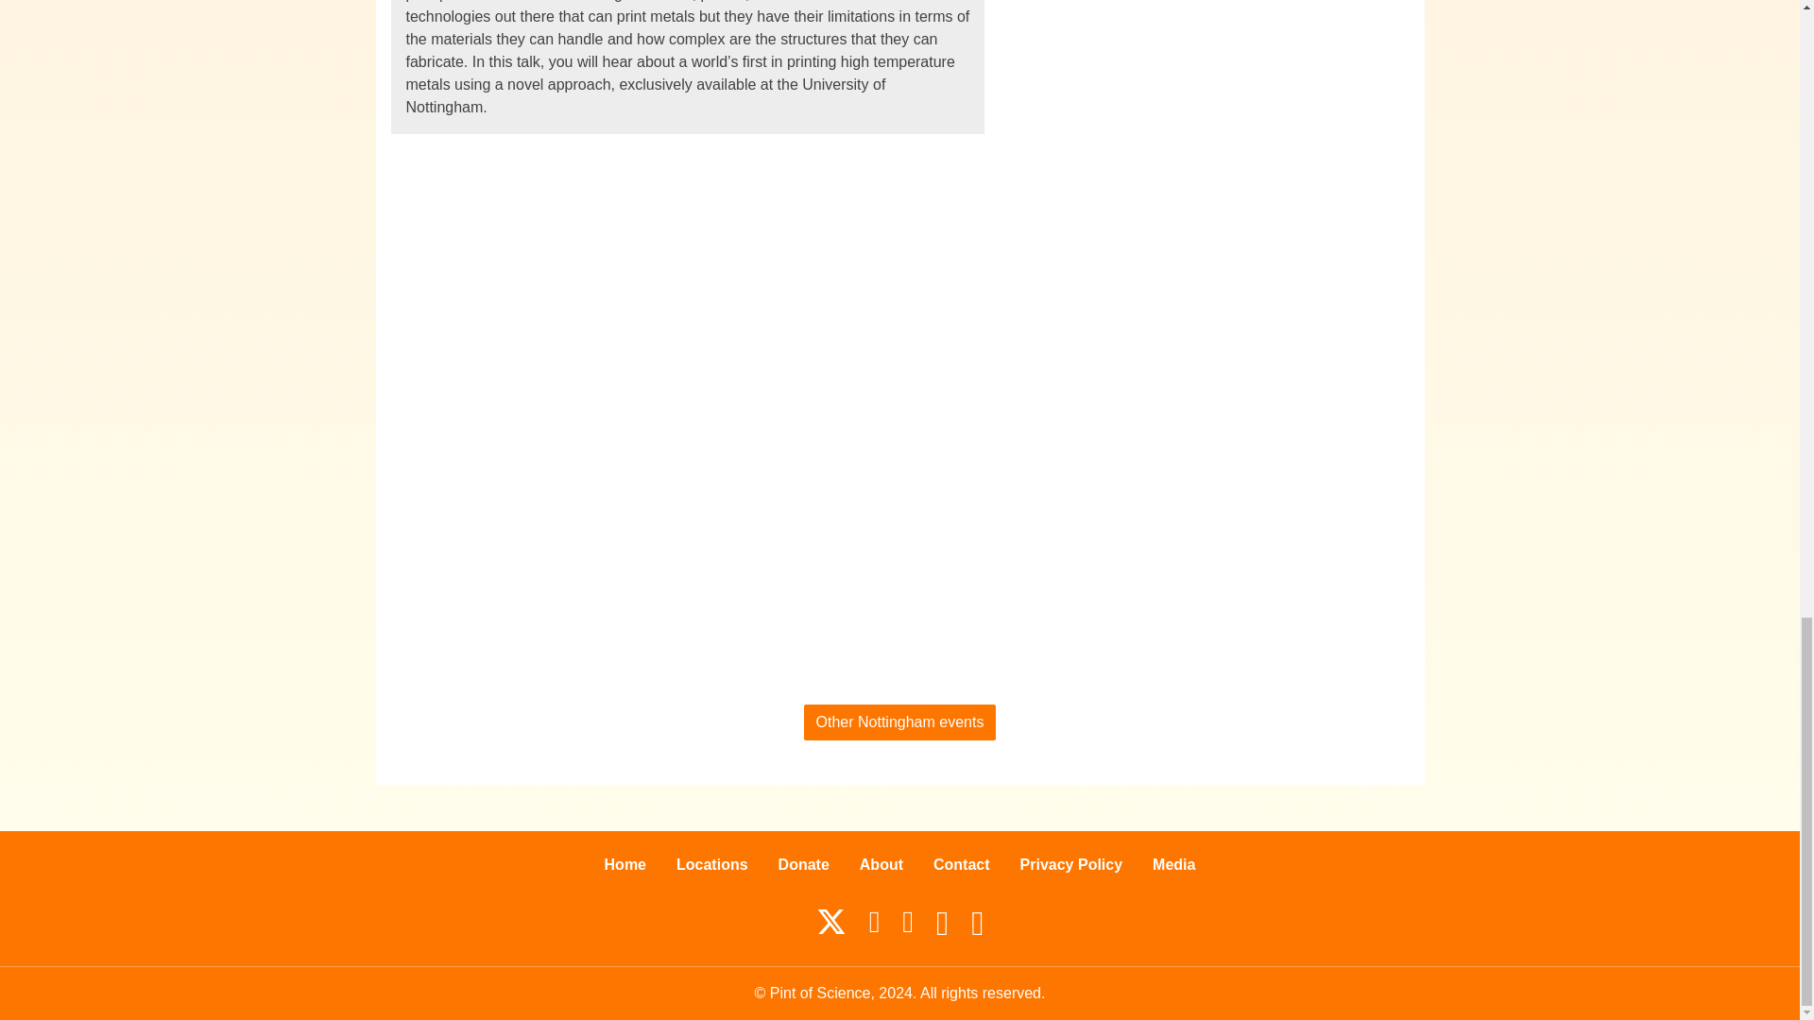 Image resolution: width=1814 pixels, height=1020 pixels. I want to click on Locations, so click(712, 865).